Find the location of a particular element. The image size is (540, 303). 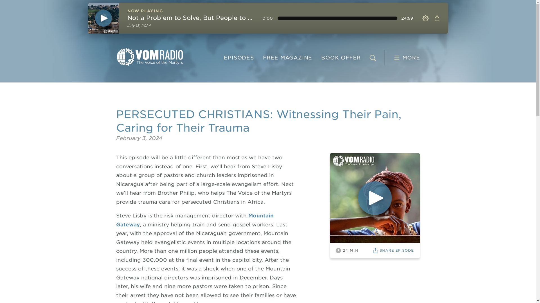

EPISODES is located at coordinates (287, 58).